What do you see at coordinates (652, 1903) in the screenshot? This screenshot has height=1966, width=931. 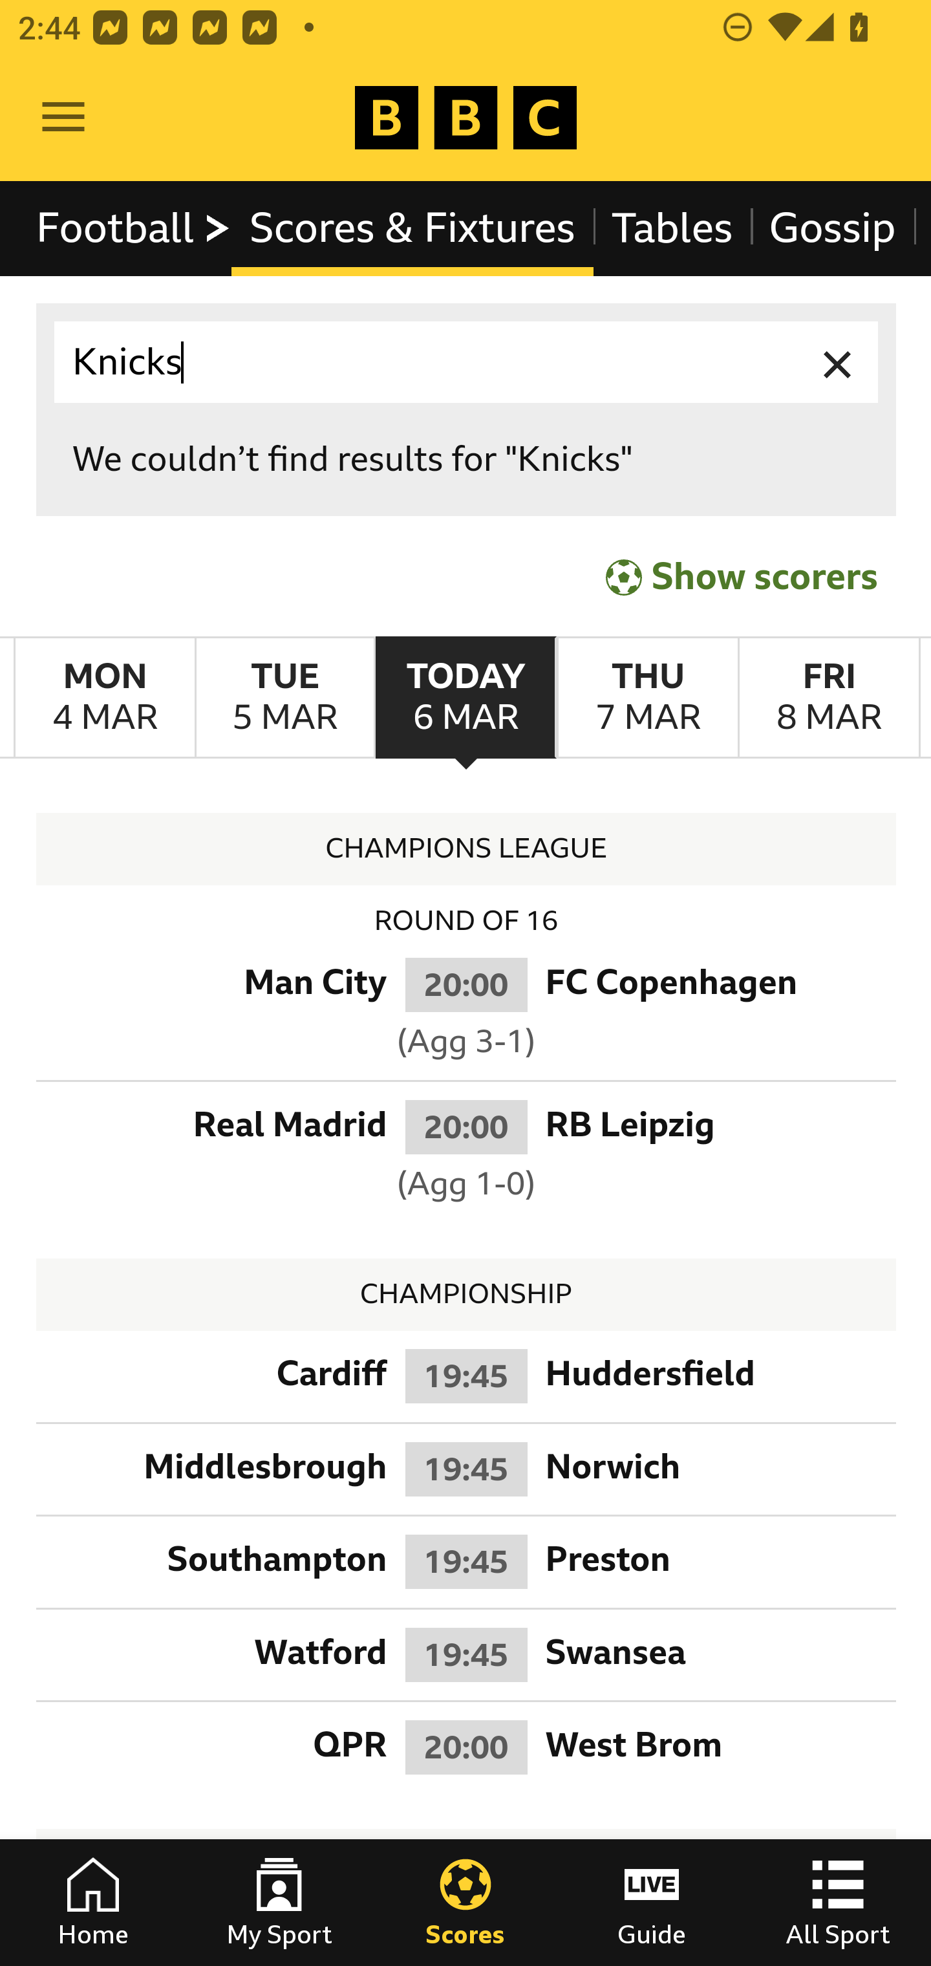 I see `Guide` at bounding box center [652, 1903].